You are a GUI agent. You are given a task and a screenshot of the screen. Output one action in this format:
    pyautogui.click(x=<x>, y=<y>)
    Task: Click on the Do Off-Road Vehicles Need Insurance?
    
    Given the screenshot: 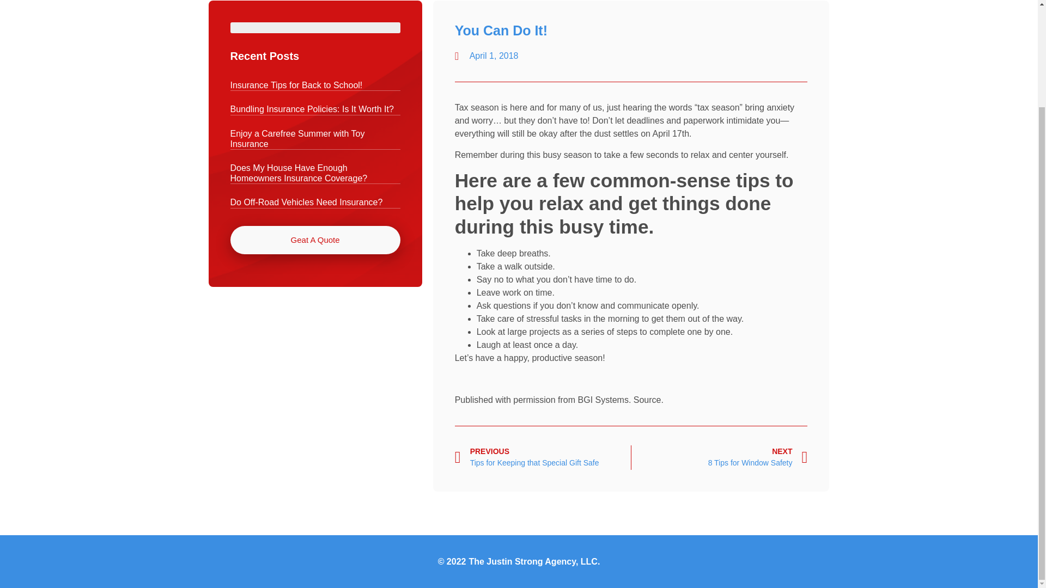 What is the action you would take?
    pyautogui.click(x=306, y=202)
    